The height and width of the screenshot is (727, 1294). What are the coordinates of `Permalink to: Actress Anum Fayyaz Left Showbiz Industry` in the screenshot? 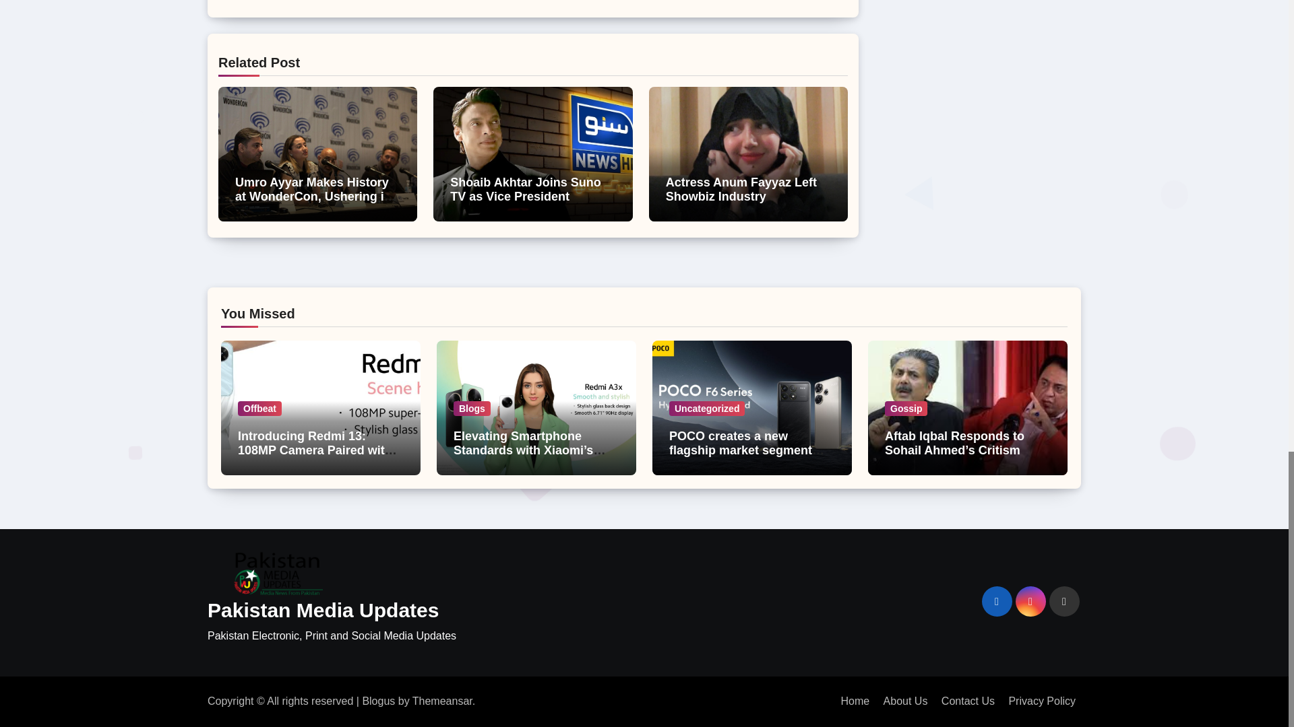 It's located at (741, 190).